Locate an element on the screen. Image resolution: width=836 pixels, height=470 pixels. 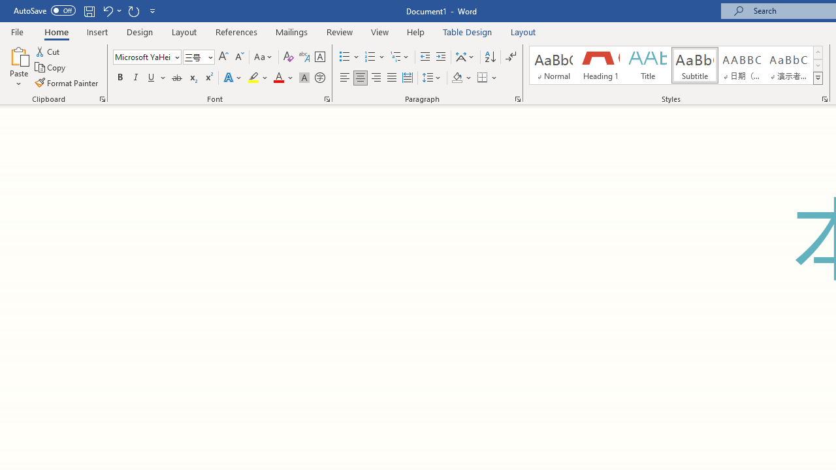
Design is located at coordinates (140, 31).